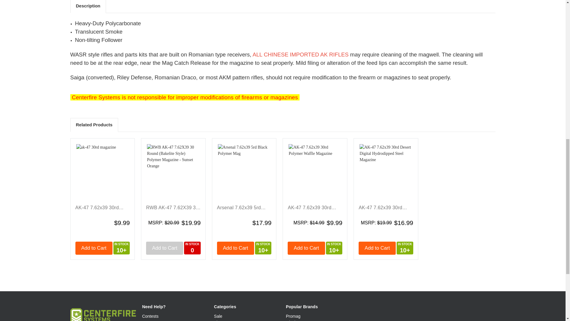  Describe the element at coordinates (315, 172) in the screenshot. I see `AK-47 7.62x39 30rd Polymer Waffle Magazine` at that location.